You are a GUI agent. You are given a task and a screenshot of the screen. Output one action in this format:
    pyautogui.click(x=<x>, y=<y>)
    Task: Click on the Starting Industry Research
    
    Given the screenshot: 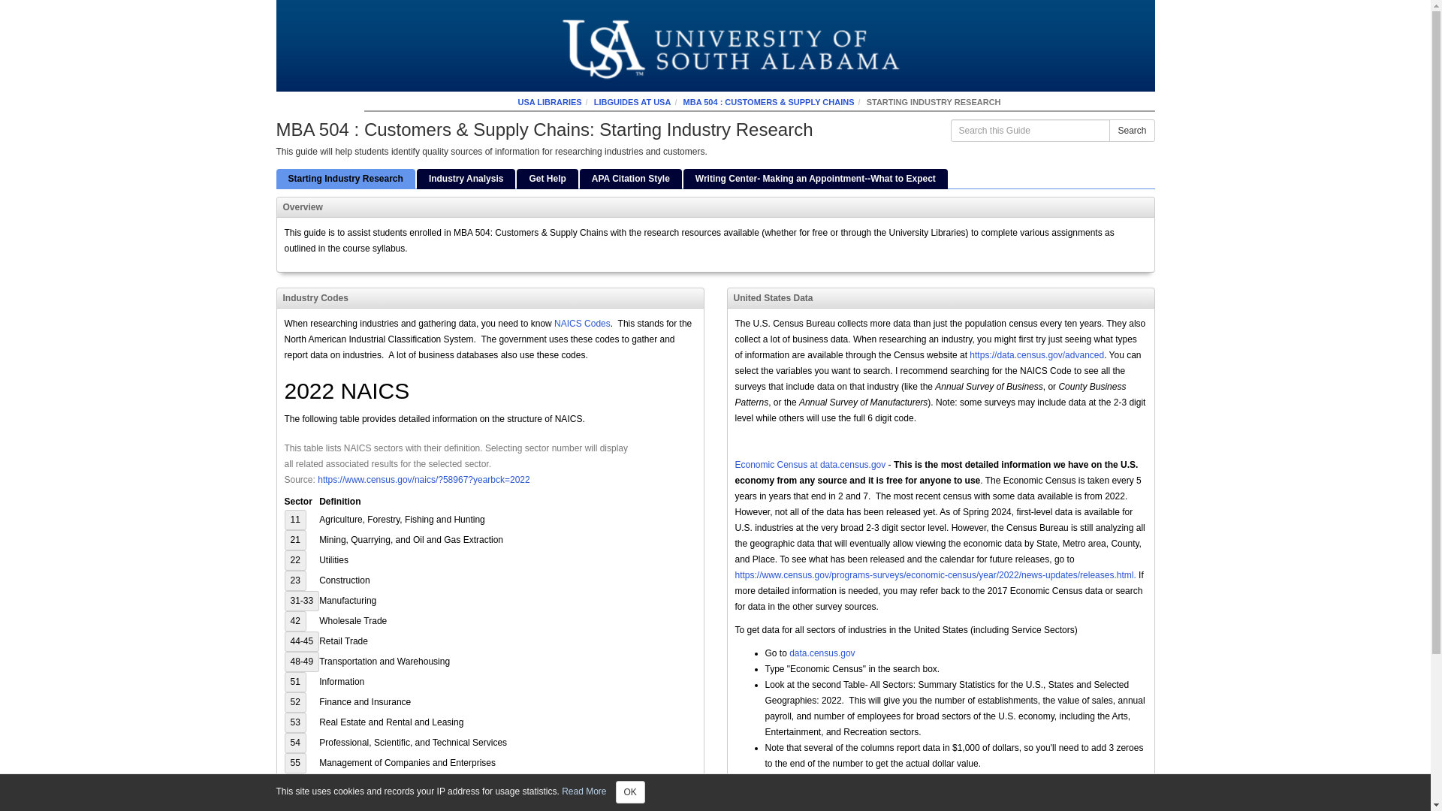 What is the action you would take?
    pyautogui.click(x=345, y=179)
    